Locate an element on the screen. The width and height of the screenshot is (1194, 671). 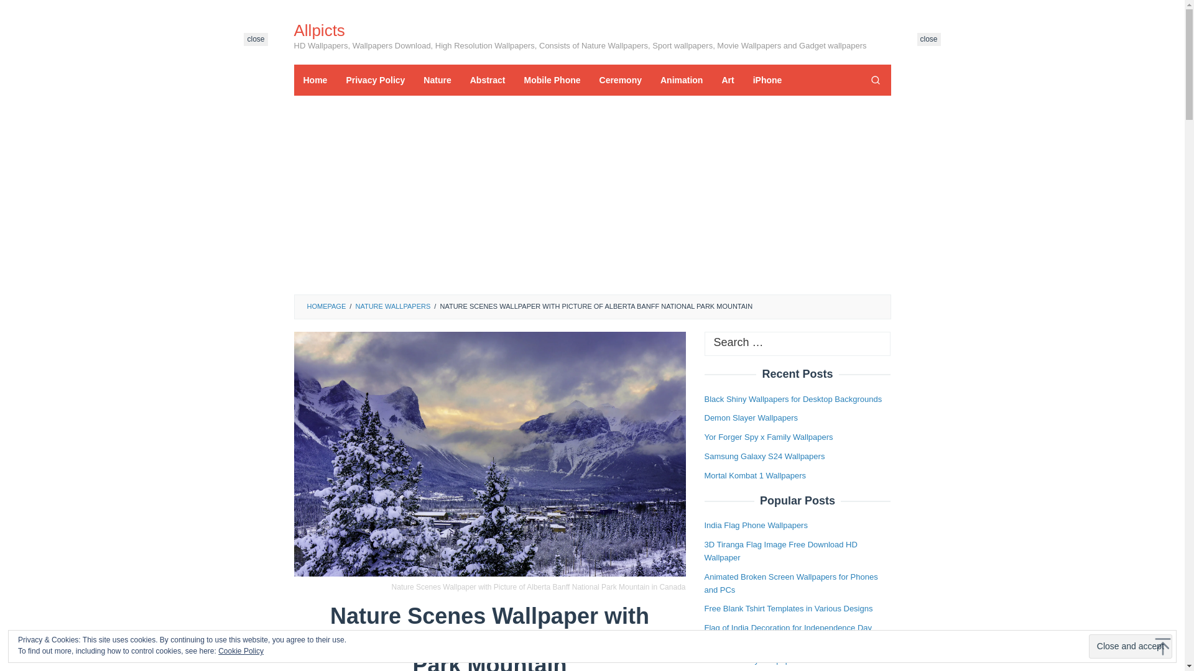
close is located at coordinates (255, 39).